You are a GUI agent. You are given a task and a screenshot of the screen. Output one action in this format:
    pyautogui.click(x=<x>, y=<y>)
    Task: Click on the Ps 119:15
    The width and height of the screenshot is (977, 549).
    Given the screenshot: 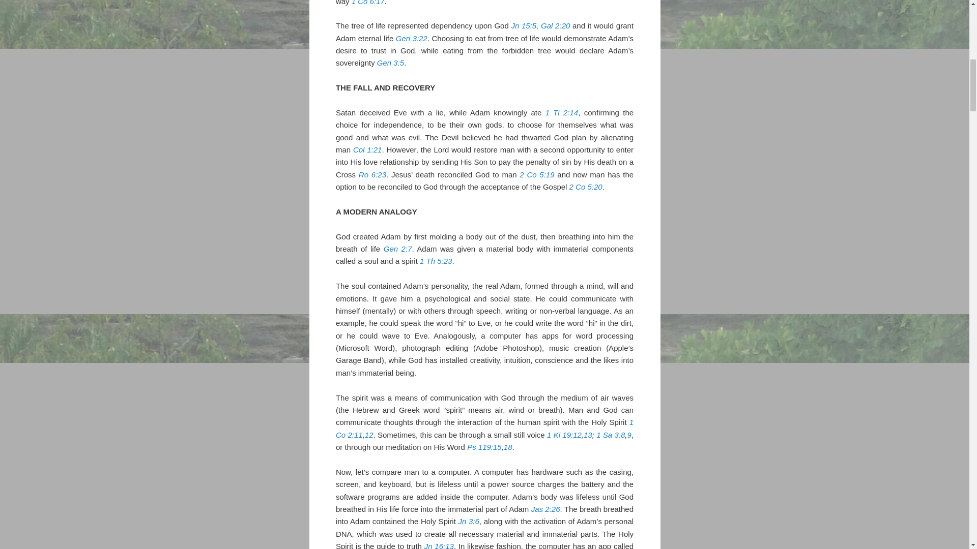 What is the action you would take?
    pyautogui.click(x=484, y=446)
    